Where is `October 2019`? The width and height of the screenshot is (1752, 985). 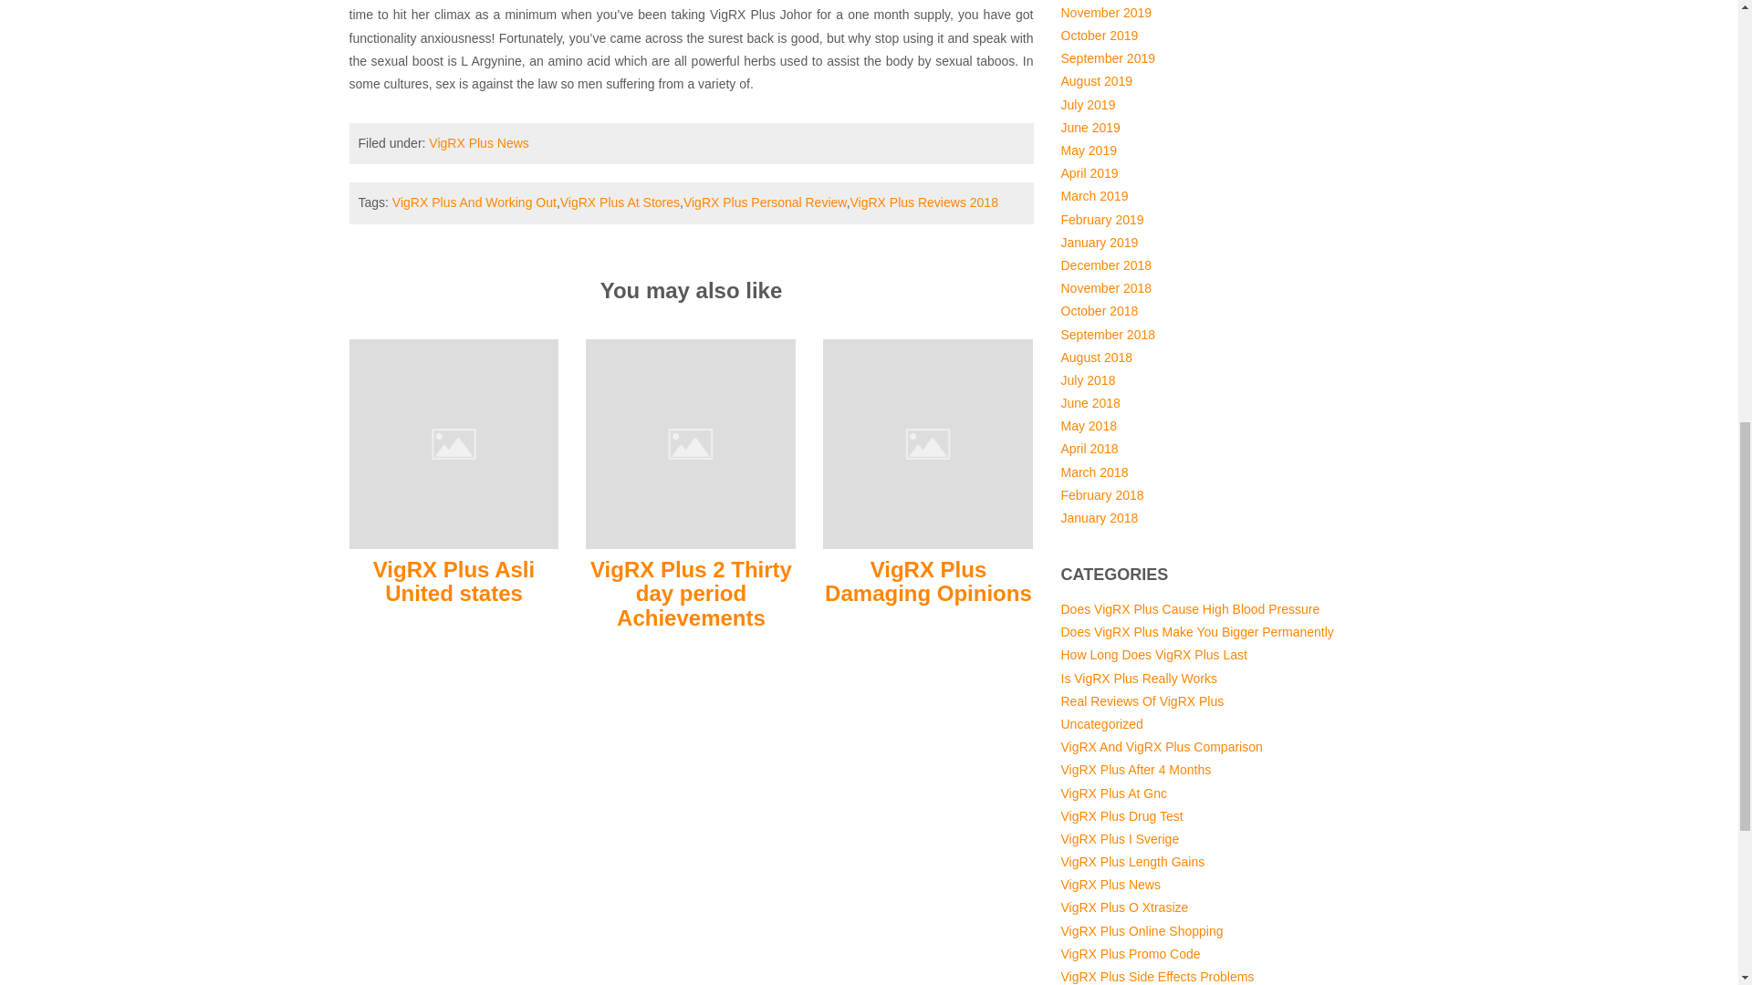 October 2019 is located at coordinates (1099, 36).